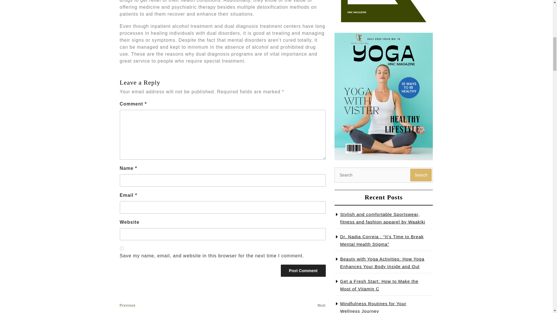 The image size is (557, 313). I want to click on Get a Fresh Start: How to Make the Most of Vitamin C, so click(379, 285).